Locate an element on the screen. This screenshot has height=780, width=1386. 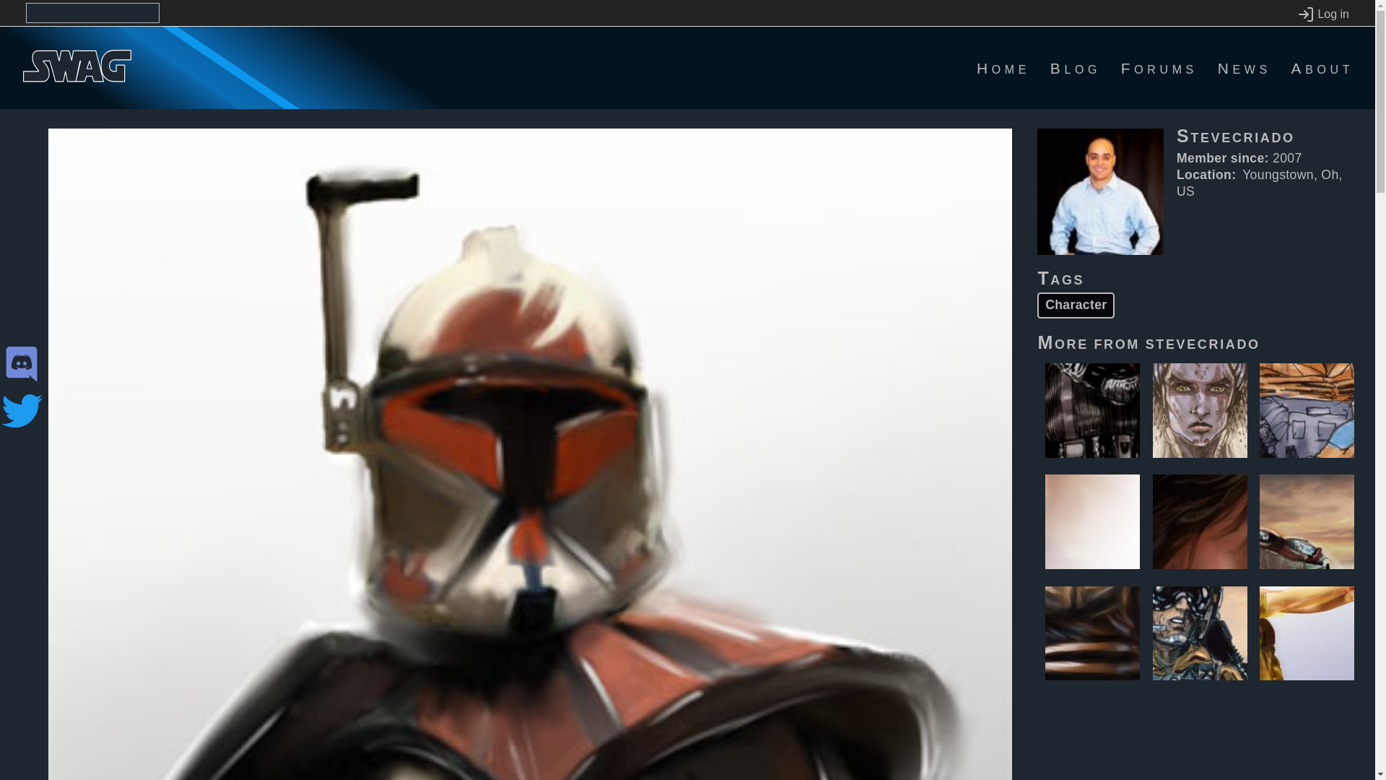
Blog is located at coordinates (1076, 68).